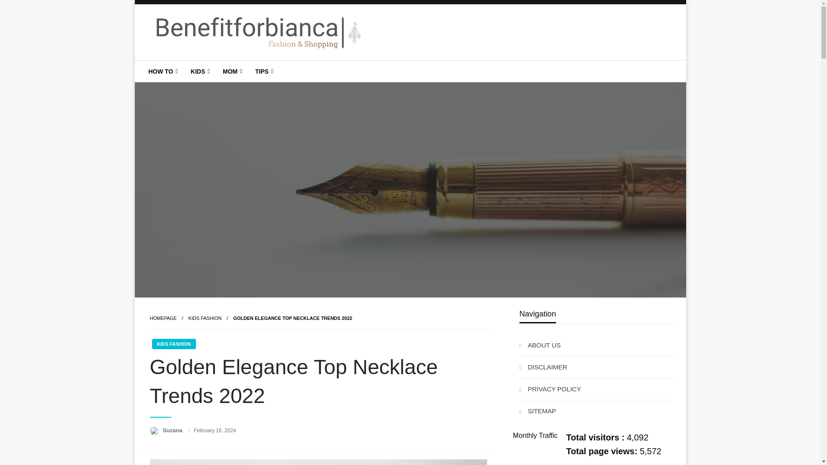  I want to click on Suzana, so click(173, 430).